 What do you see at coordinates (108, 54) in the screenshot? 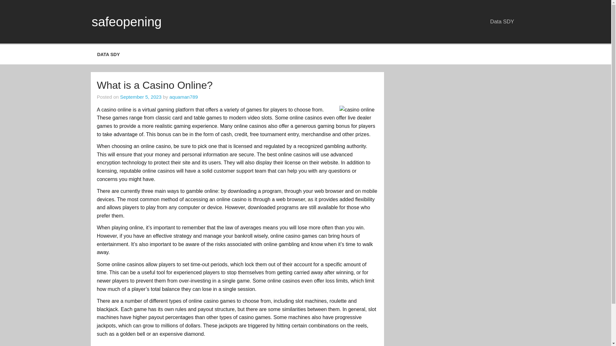
I see `DATA SDY` at bounding box center [108, 54].